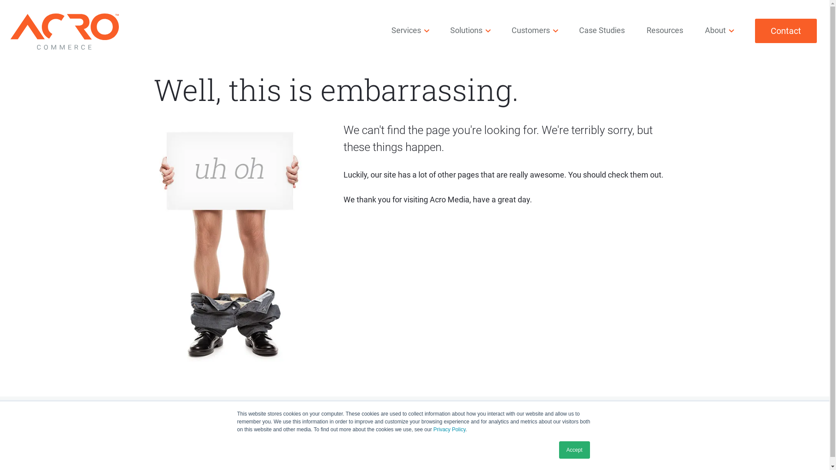 The height and width of the screenshot is (470, 836). I want to click on Resources, so click(665, 30).